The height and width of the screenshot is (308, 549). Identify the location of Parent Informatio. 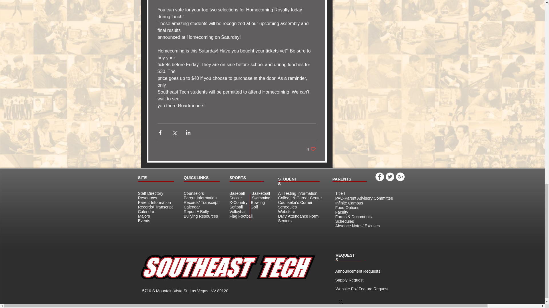
(153, 202).